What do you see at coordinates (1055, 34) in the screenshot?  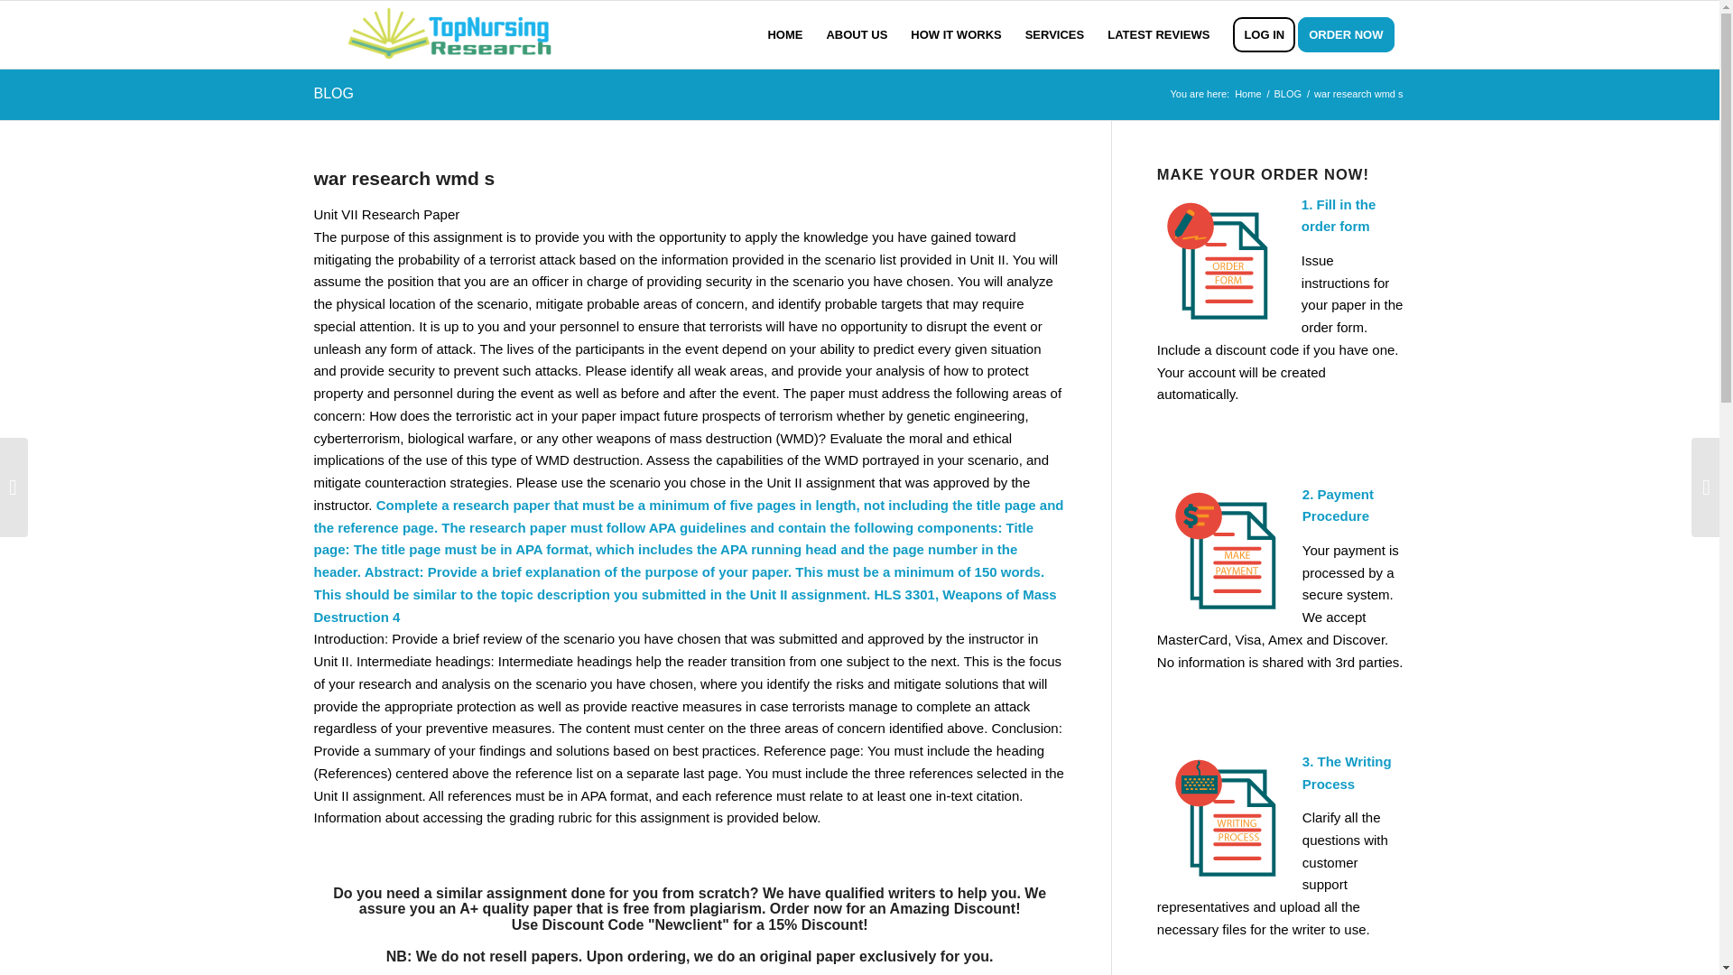 I see `SERVICES` at bounding box center [1055, 34].